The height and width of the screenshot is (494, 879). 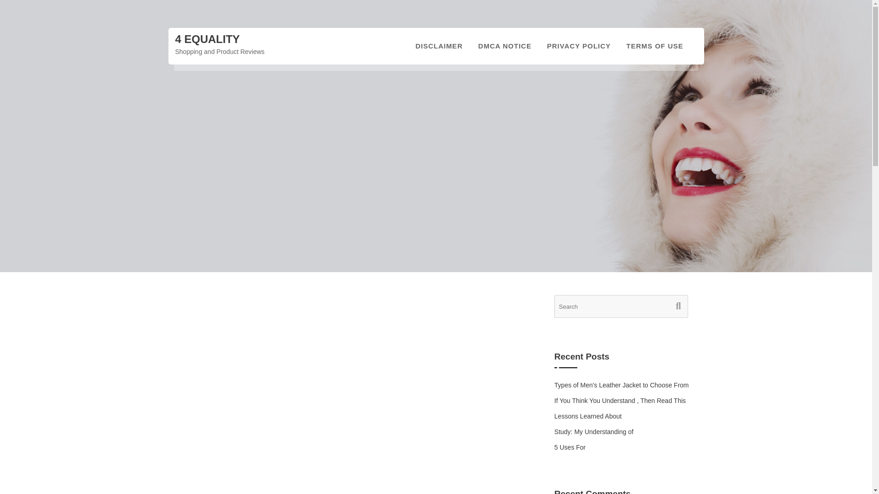 I want to click on PRIVACY POLICY, so click(x=579, y=46).